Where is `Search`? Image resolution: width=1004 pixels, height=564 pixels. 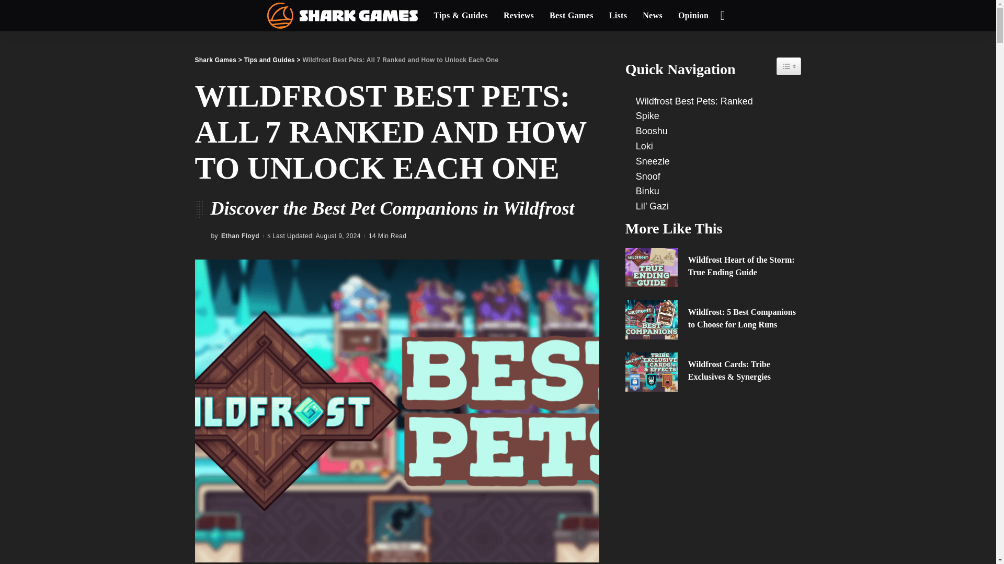 Search is located at coordinates (714, 45).